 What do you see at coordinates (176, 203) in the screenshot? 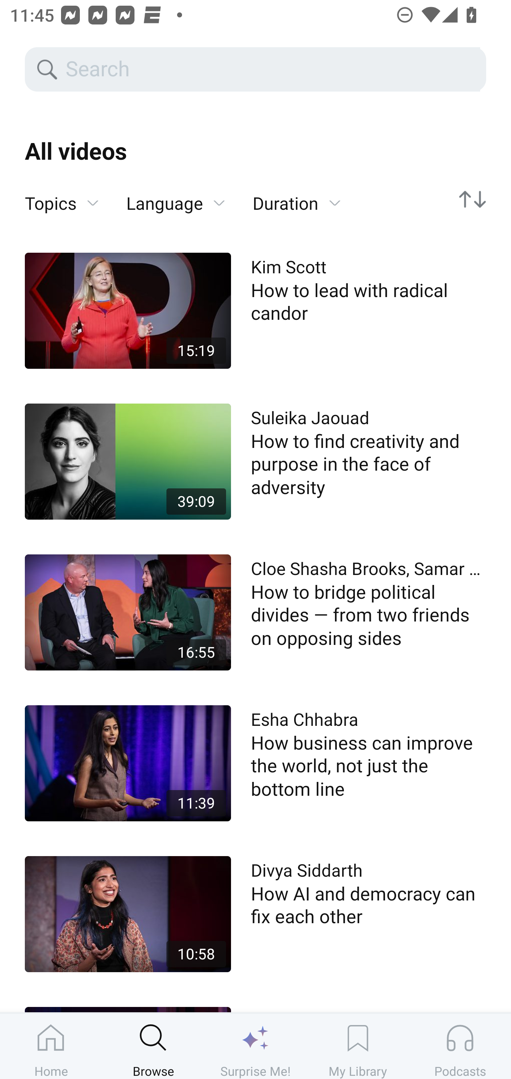
I see `Language` at bounding box center [176, 203].